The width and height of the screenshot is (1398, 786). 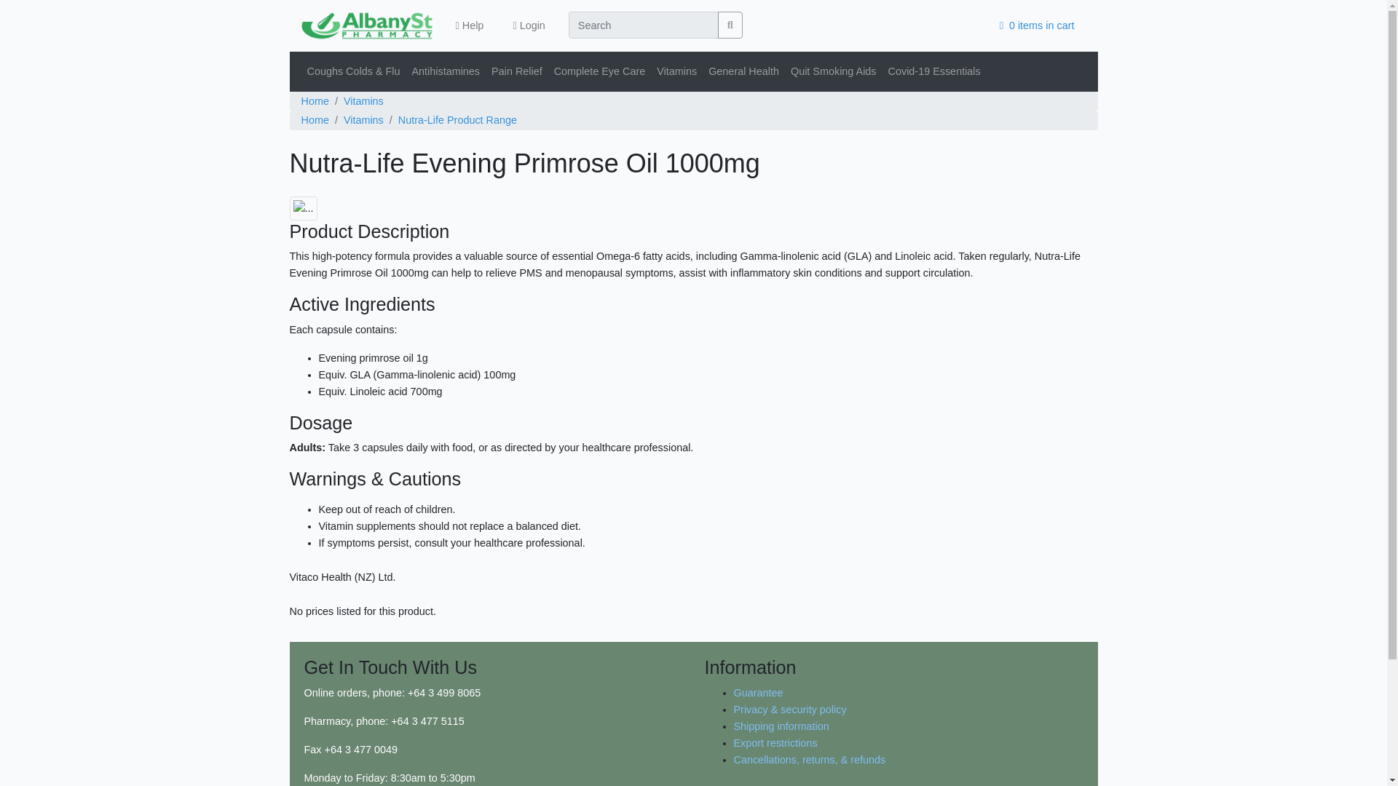 I want to click on Help, so click(x=470, y=26).